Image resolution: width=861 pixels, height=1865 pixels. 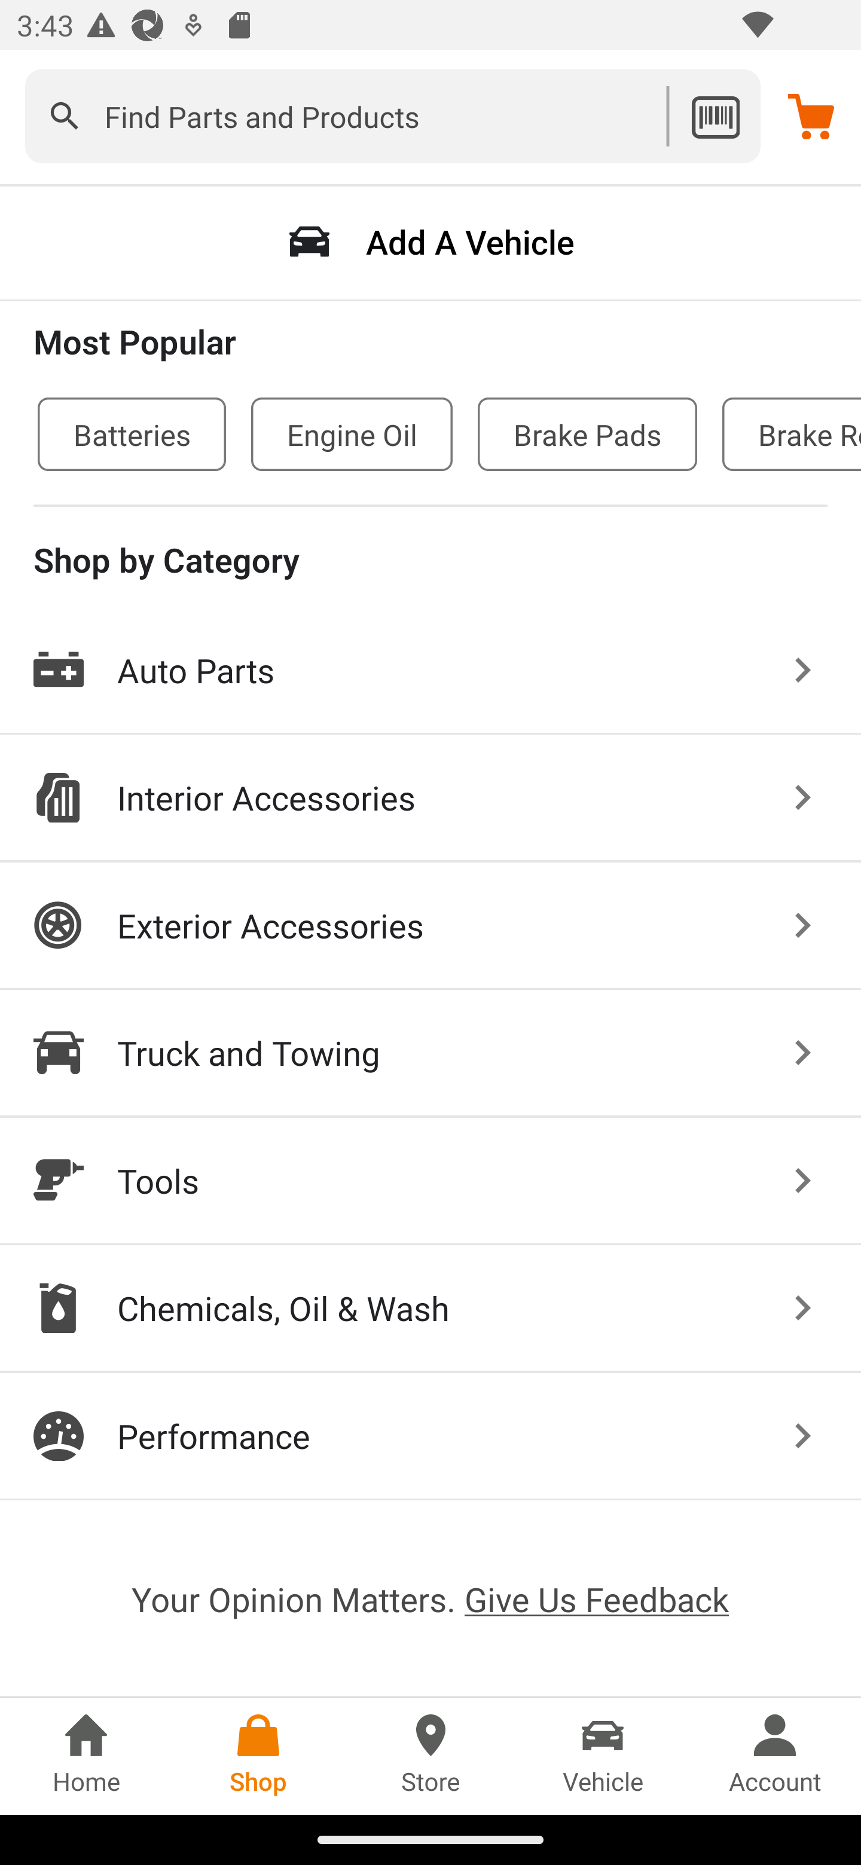 What do you see at coordinates (587, 434) in the screenshot?
I see `Brake Pads` at bounding box center [587, 434].